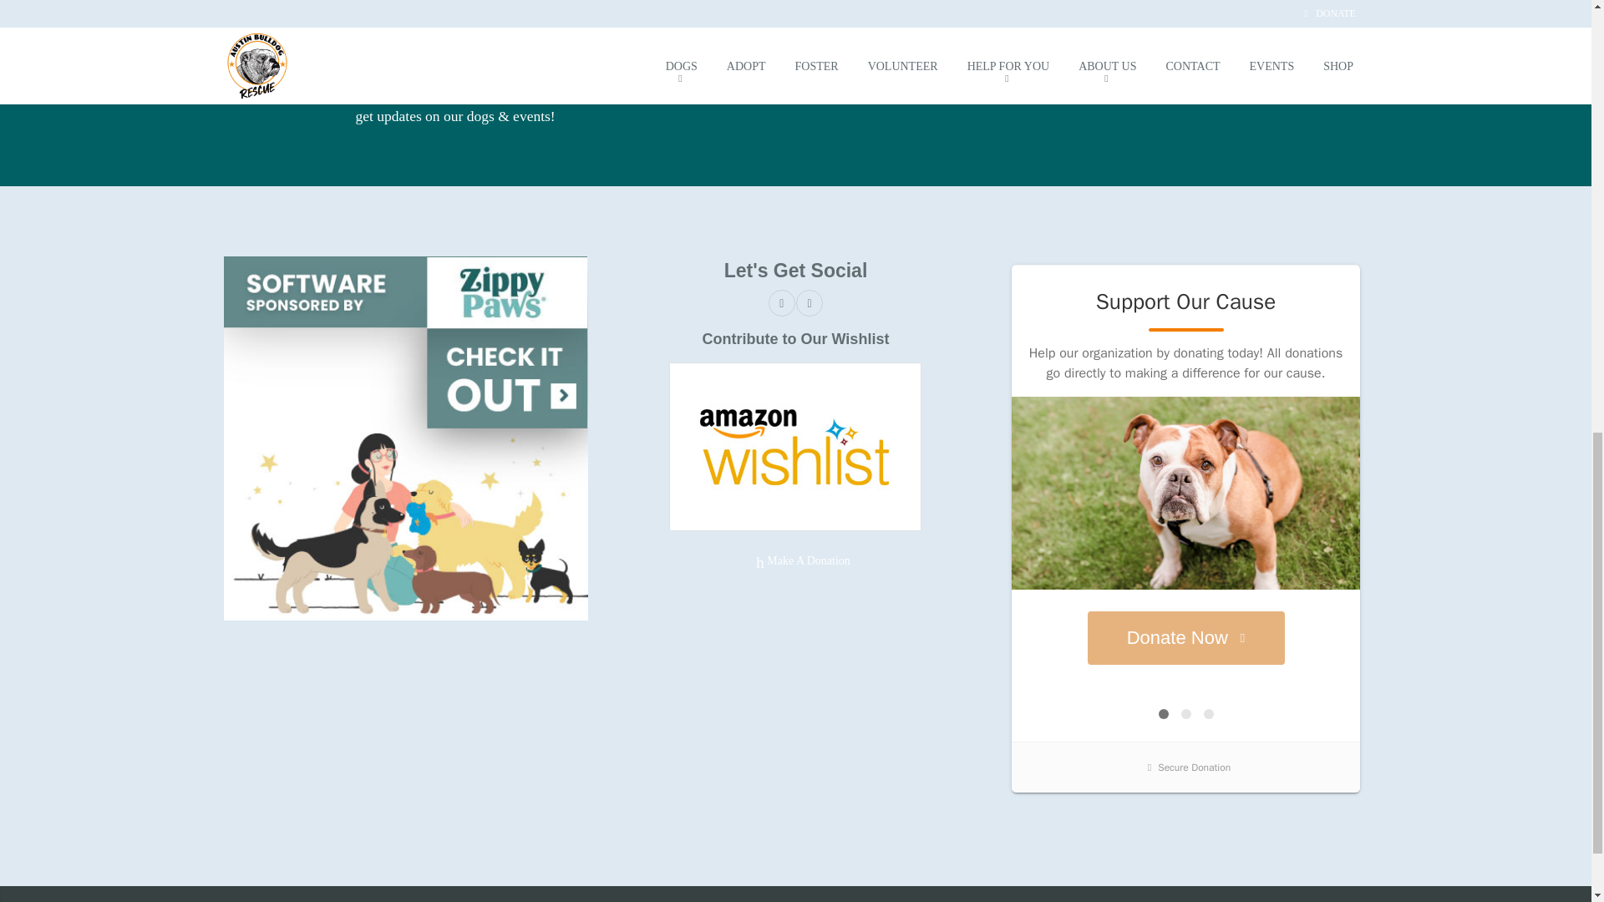 The width and height of the screenshot is (1604, 902). Describe the element at coordinates (833, 85) in the screenshot. I see `Submit` at that location.